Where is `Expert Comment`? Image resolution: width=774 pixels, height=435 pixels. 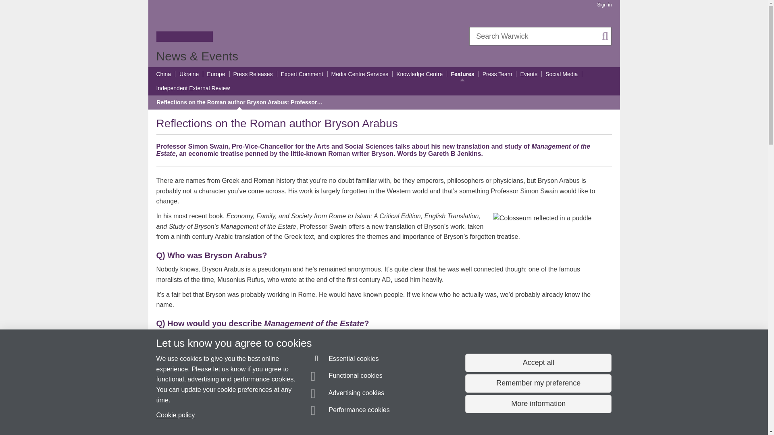
Expert Comment is located at coordinates (302, 74).